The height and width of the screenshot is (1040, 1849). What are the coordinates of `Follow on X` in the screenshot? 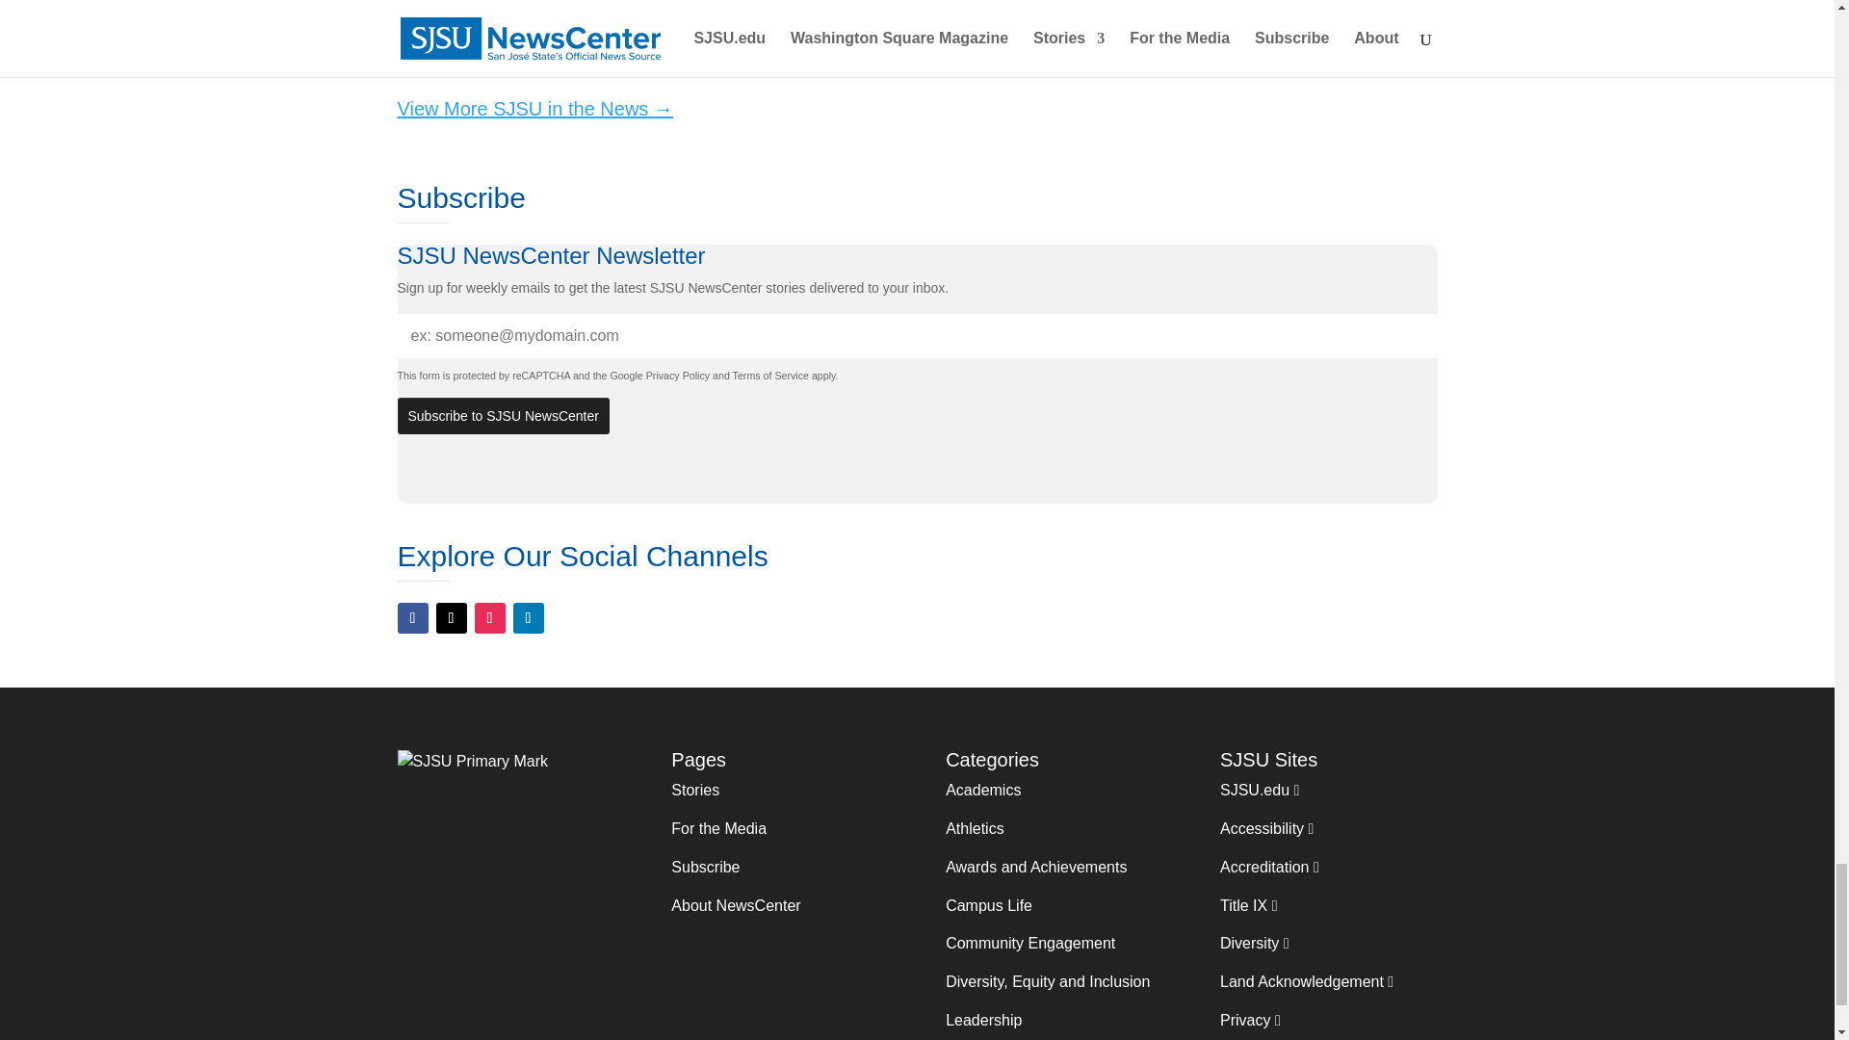 It's located at (450, 618).